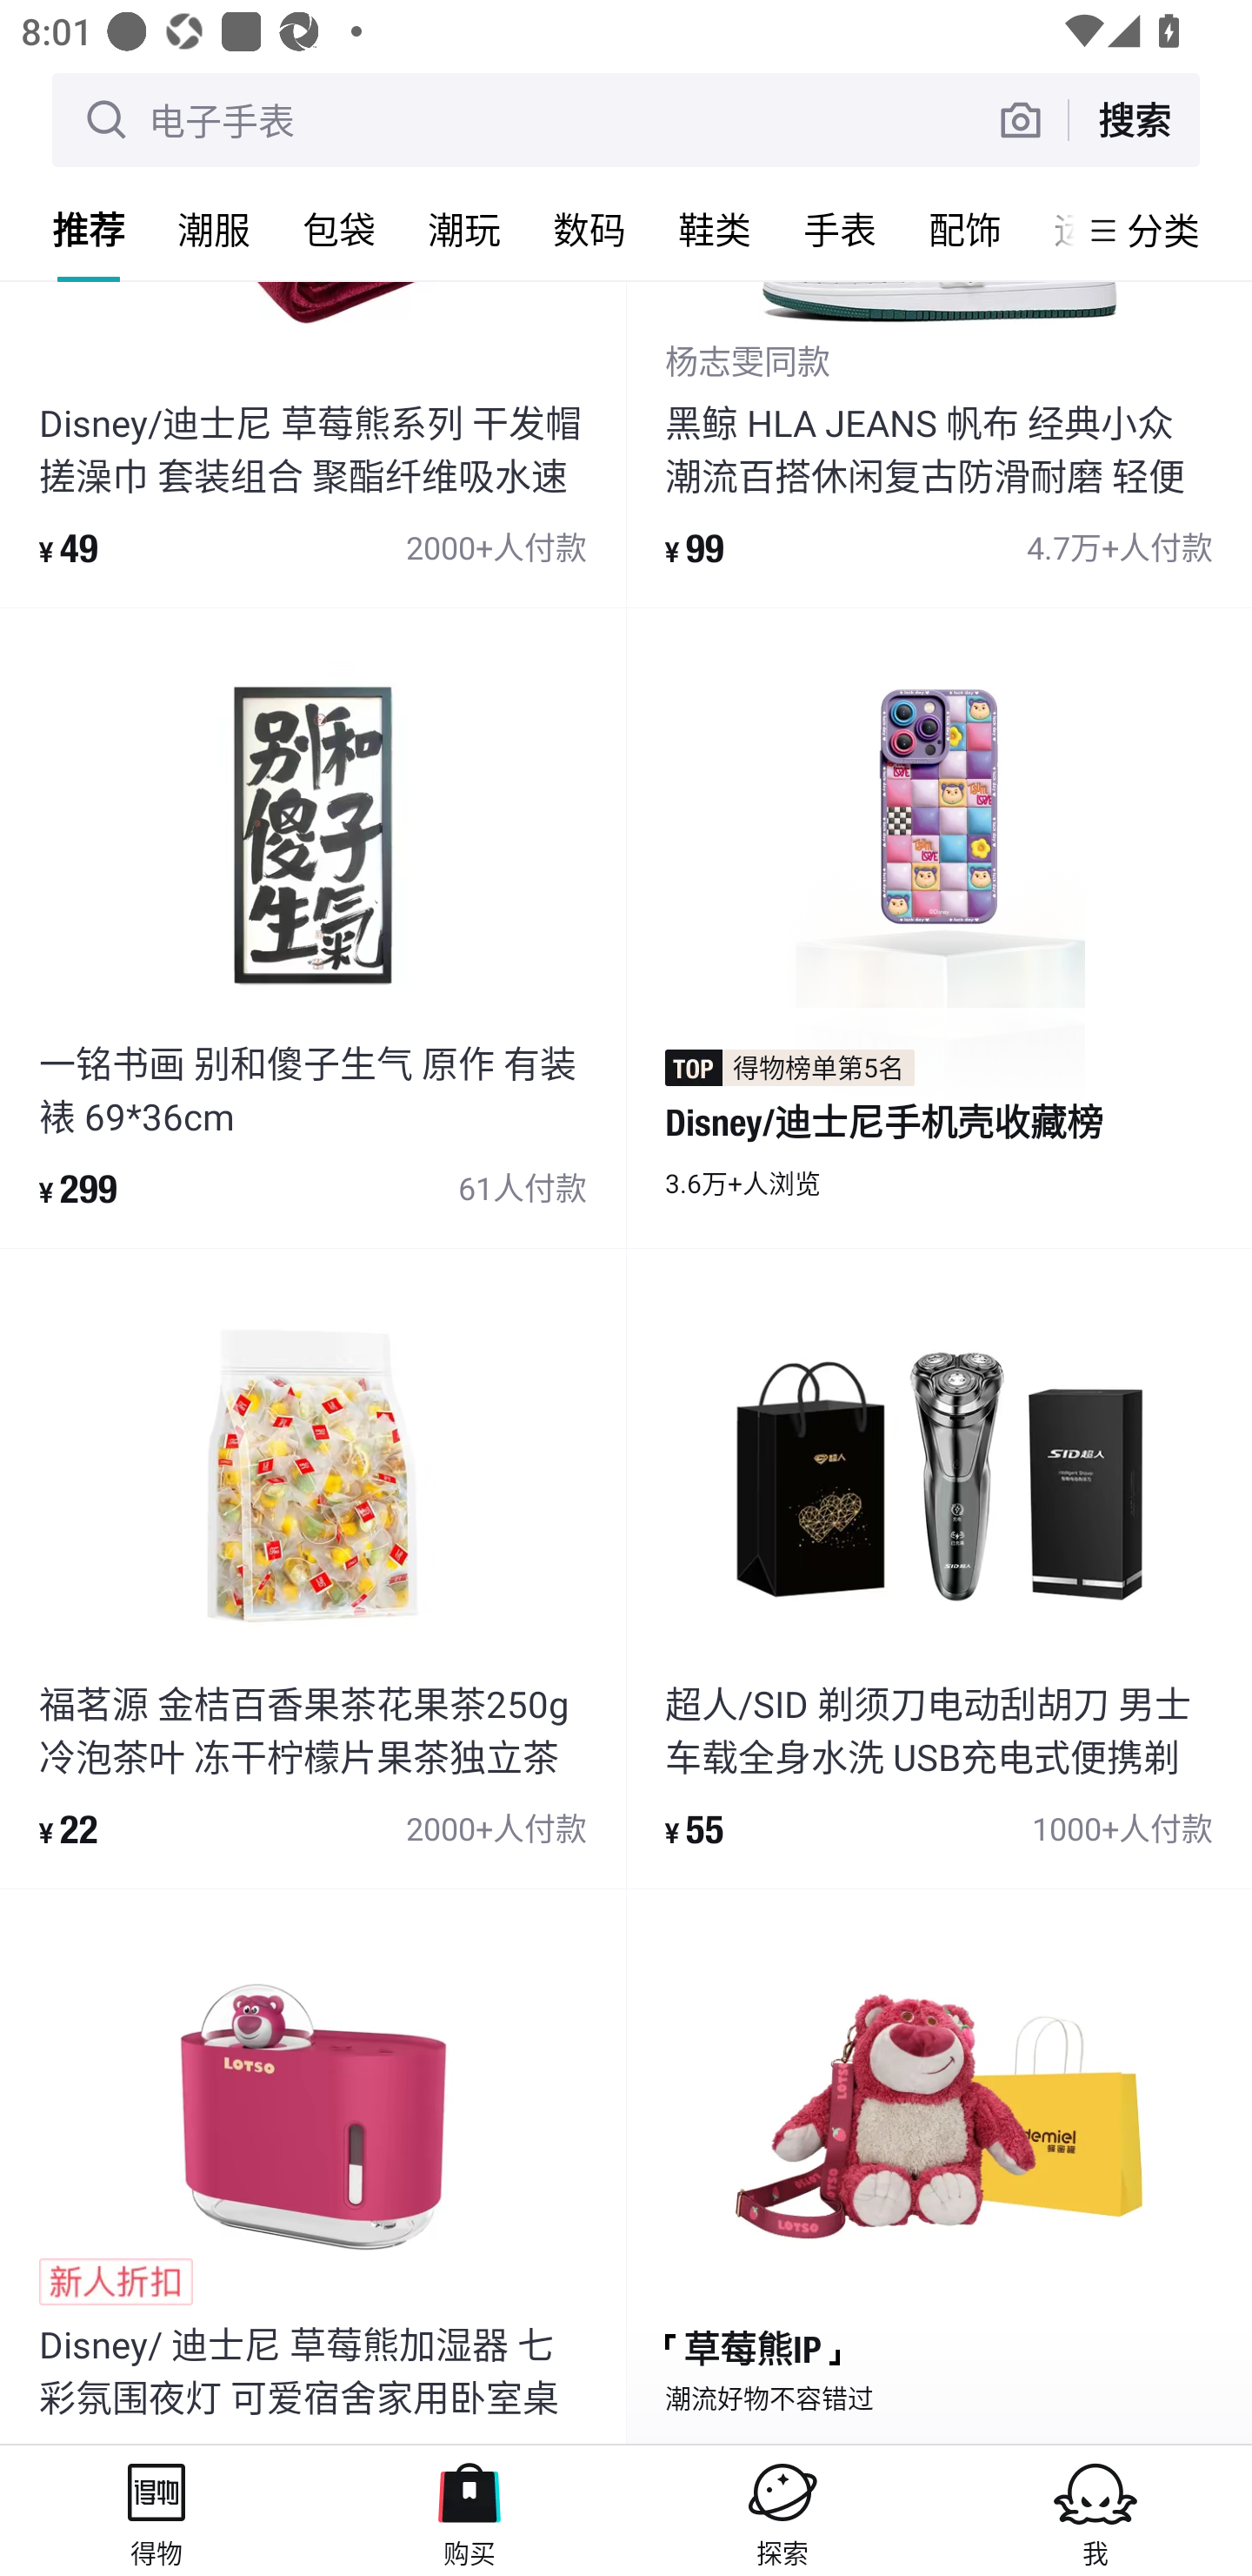  I want to click on 配饰, so click(965, 229).